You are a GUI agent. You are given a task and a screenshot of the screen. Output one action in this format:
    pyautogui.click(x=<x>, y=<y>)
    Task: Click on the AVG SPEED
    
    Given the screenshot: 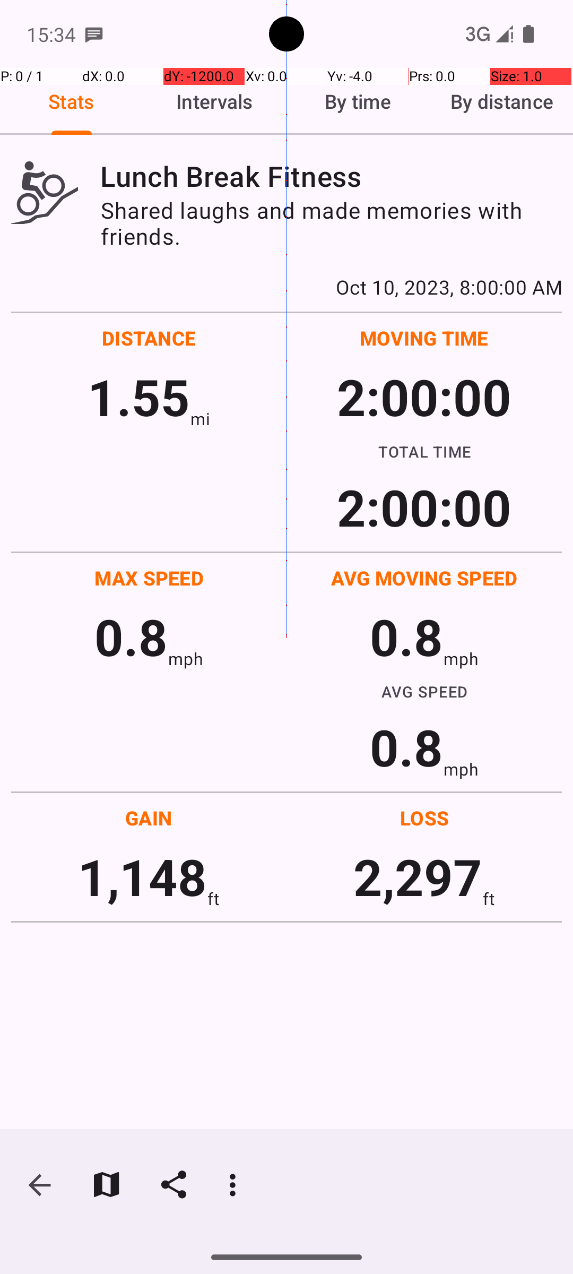 What is the action you would take?
    pyautogui.click(x=424, y=691)
    